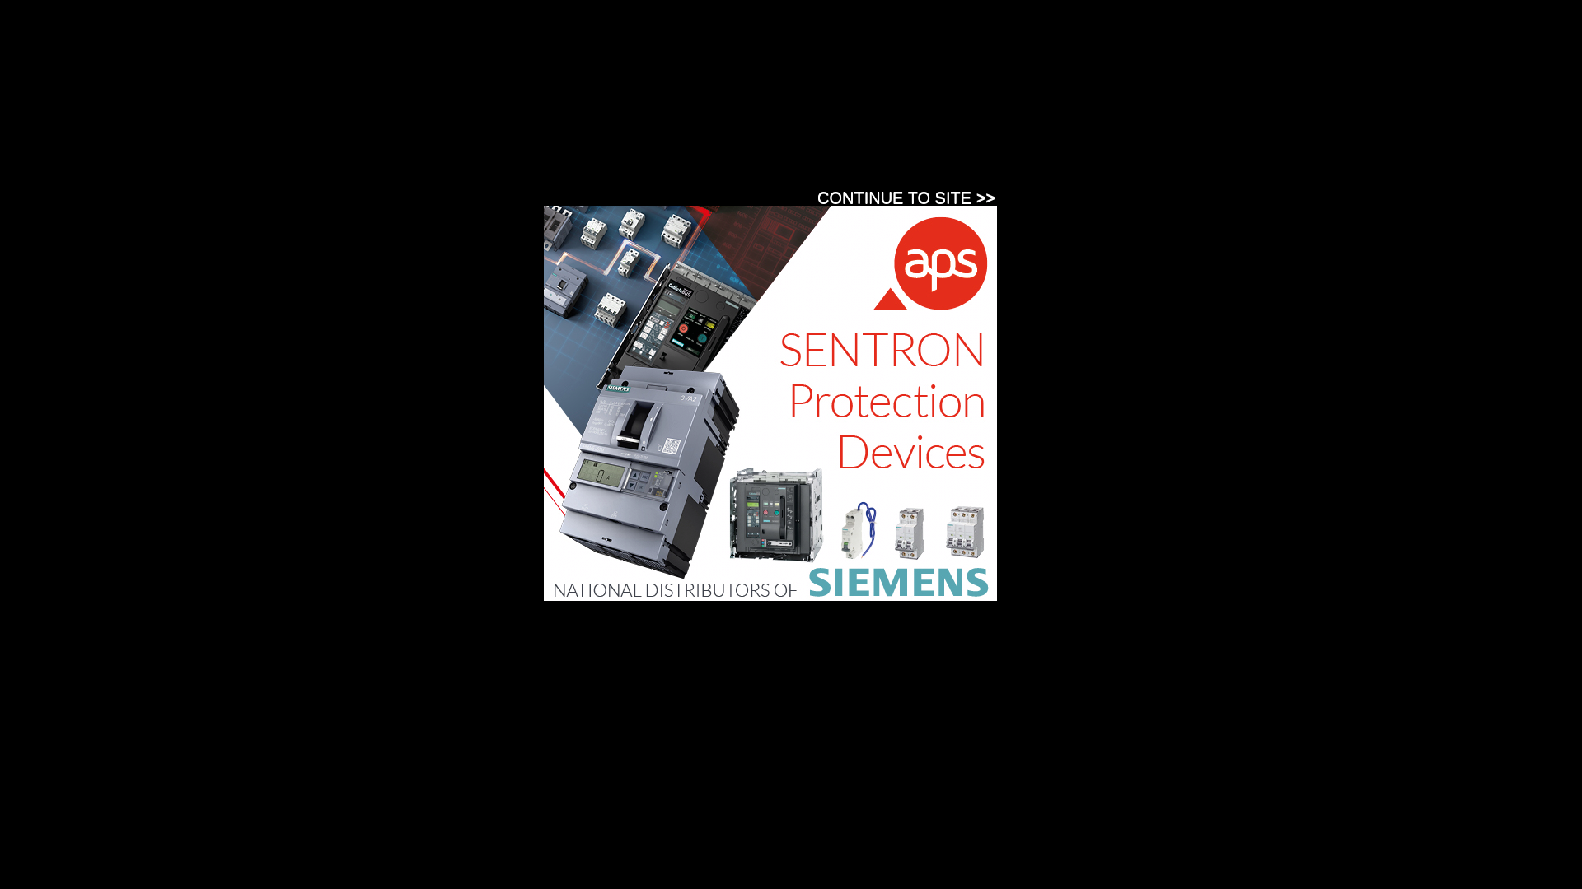 The height and width of the screenshot is (889, 1582). What do you see at coordinates (732, 140) in the screenshot?
I see `Efficiency` at bounding box center [732, 140].